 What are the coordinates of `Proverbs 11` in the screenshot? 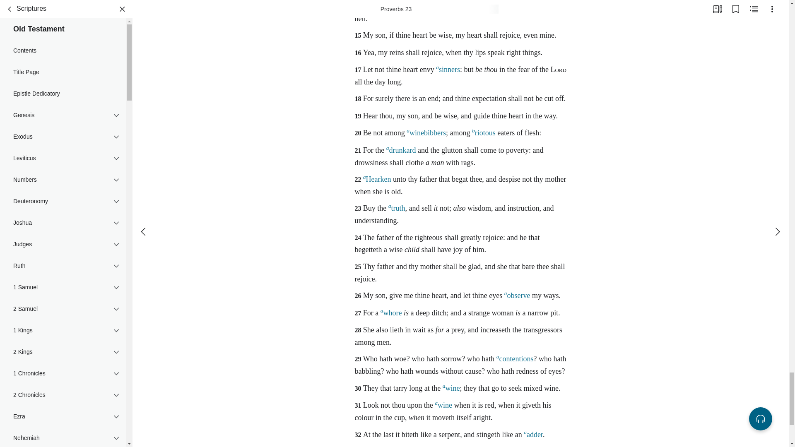 It's located at (63, 281).